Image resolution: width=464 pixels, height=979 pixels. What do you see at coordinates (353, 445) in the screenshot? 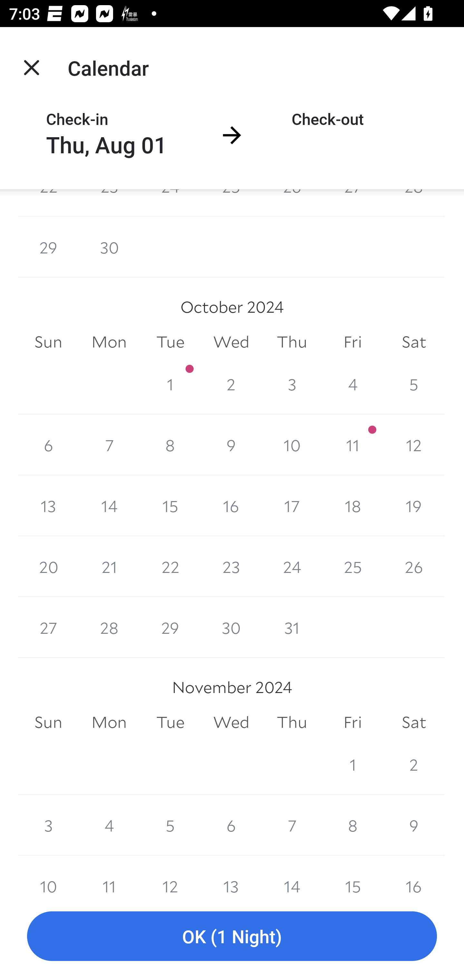
I see `11 11 October 2024` at bounding box center [353, 445].